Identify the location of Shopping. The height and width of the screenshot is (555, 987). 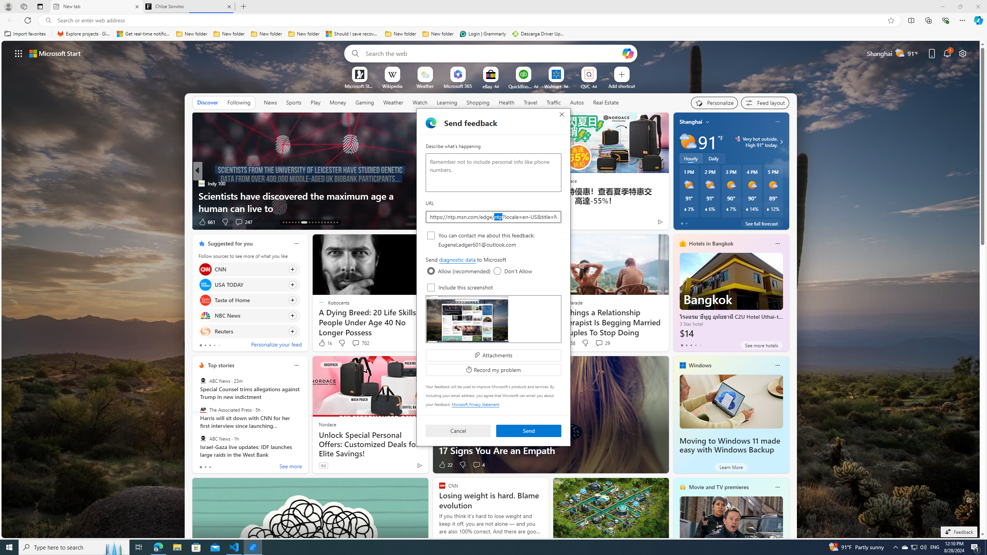
(478, 102).